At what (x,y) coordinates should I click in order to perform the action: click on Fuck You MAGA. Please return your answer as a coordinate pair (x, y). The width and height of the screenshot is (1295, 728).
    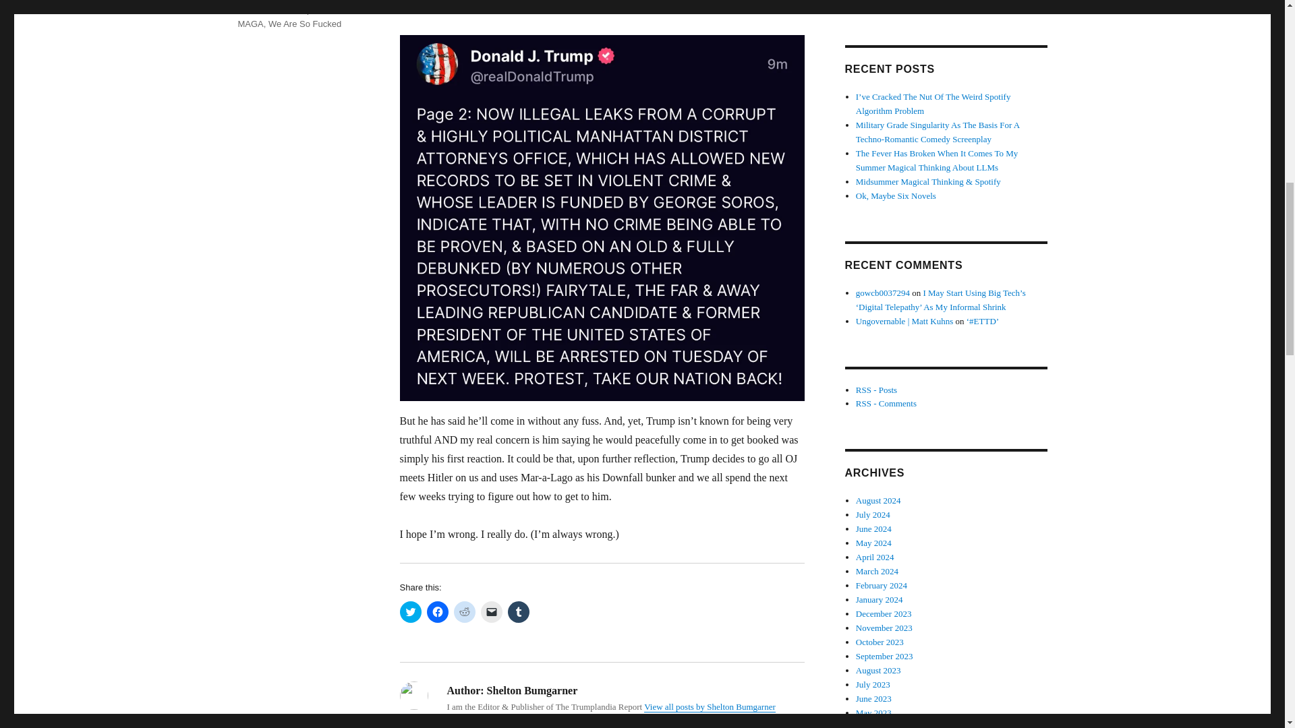
    Looking at the image, I should click on (294, 16).